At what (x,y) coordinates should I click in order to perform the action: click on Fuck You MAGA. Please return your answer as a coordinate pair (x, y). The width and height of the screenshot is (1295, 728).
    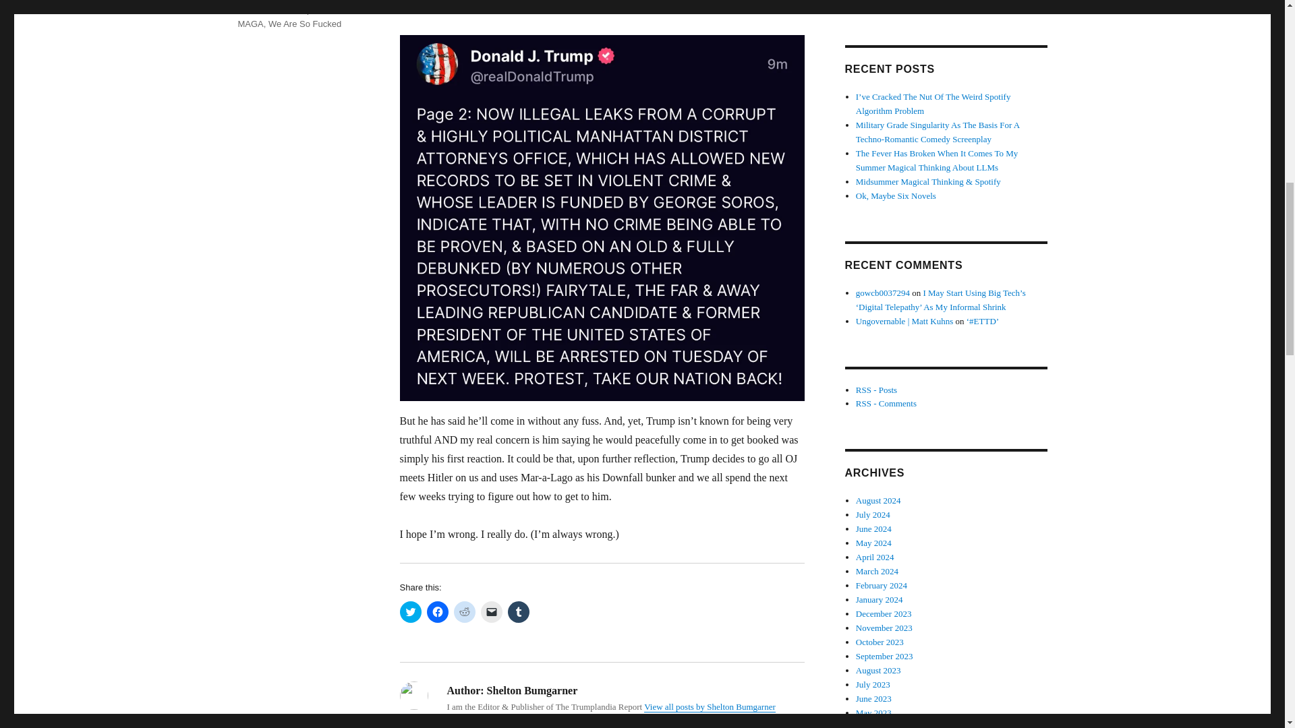
    Looking at the image, I should click on (294, 16).